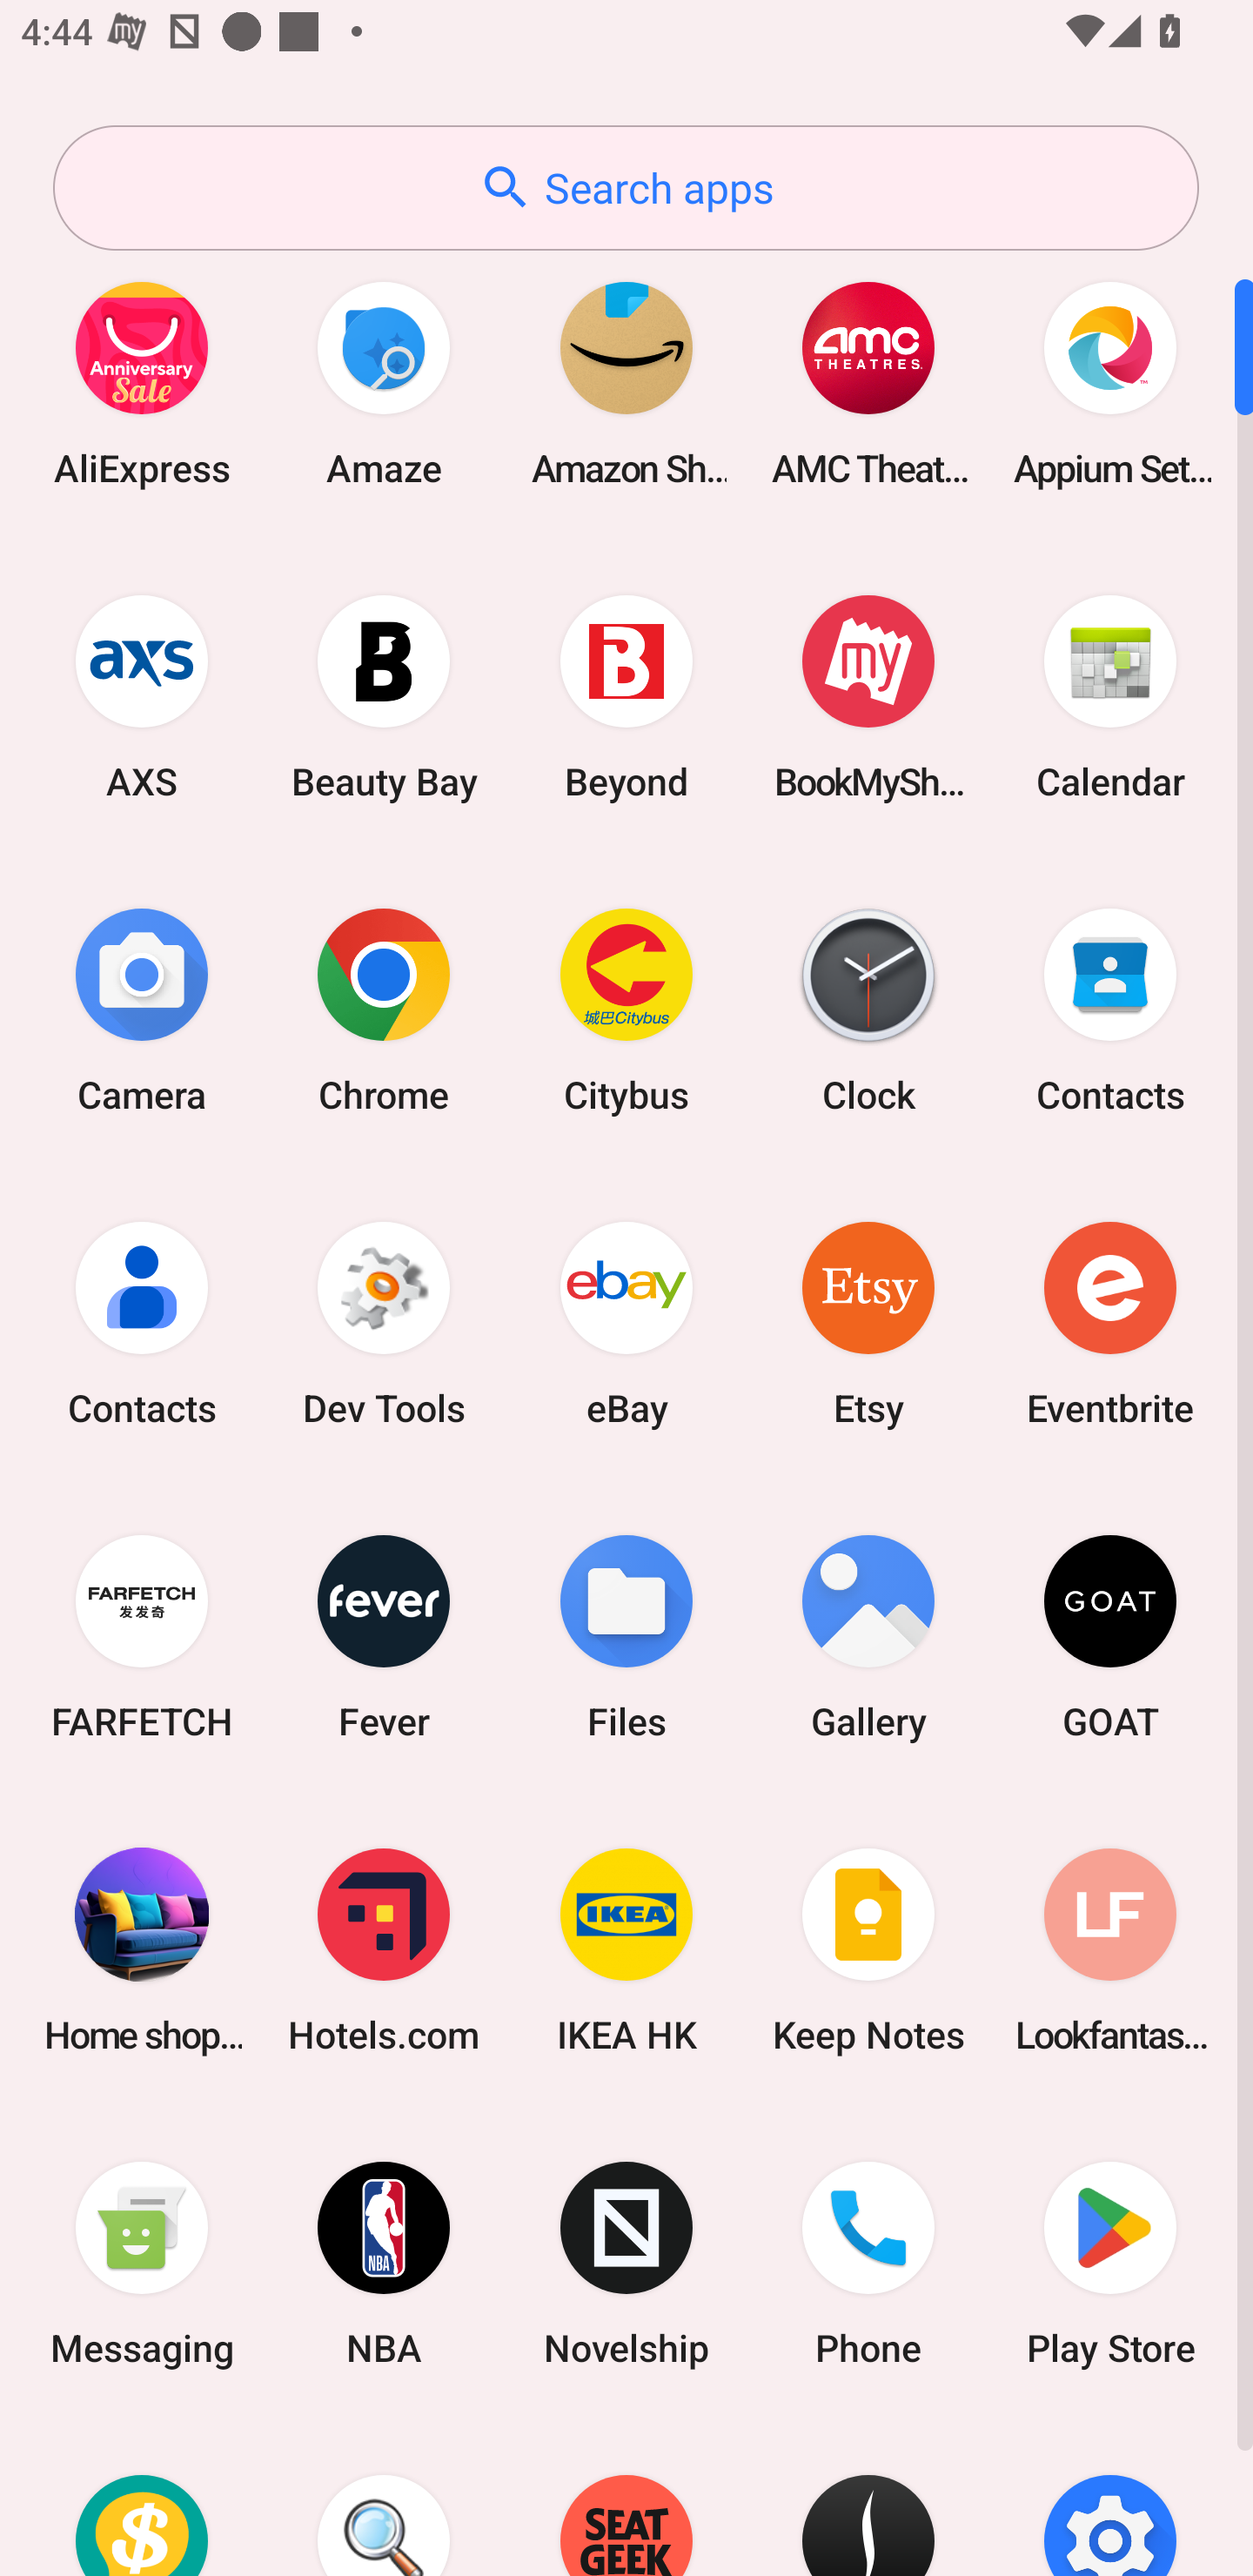 This screenshot has width=1253, height=2576. I want to click on Calendar, so click(1110, 696).